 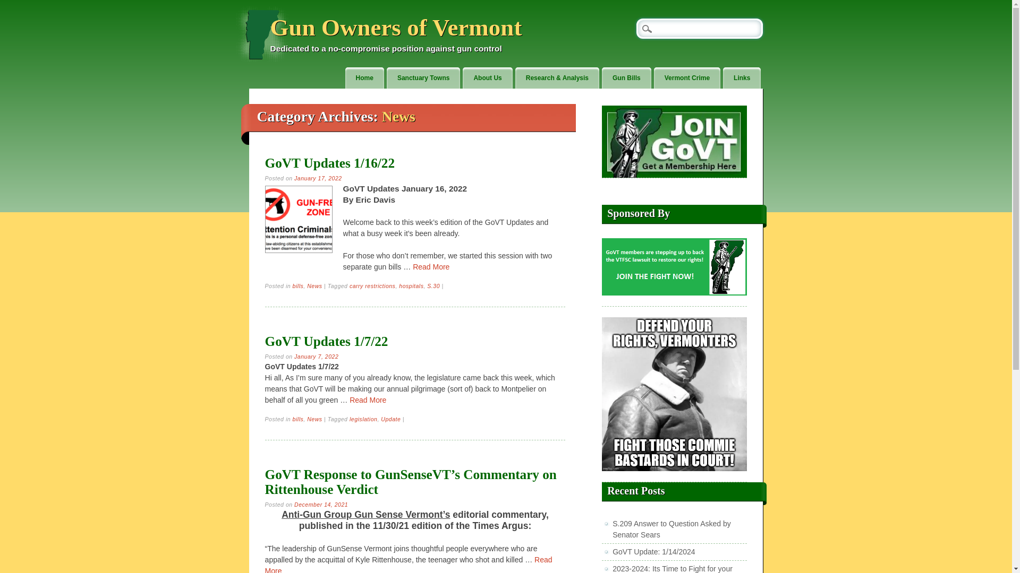 What do you see at coordinates (318, 178) in the screenshot?
I see `11:23 am` at bounding box center [318, 178].